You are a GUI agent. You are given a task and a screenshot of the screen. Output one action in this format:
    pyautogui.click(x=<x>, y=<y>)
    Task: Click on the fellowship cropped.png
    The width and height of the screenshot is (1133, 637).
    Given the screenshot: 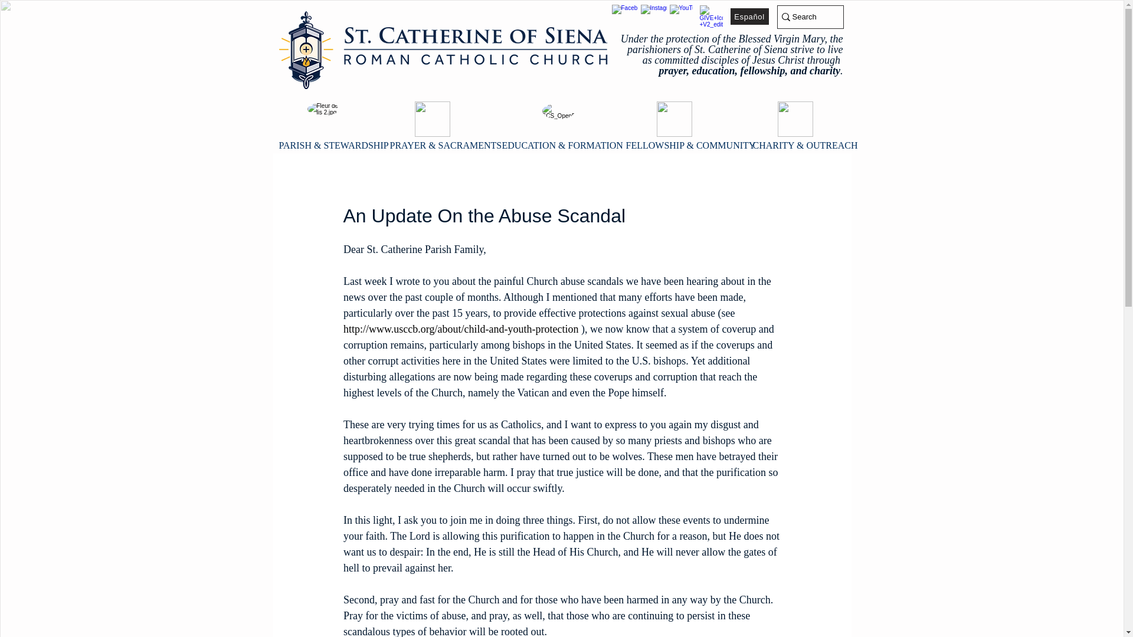 What is the action you would take?
    pyautogui.click(x=673, y=119)
    